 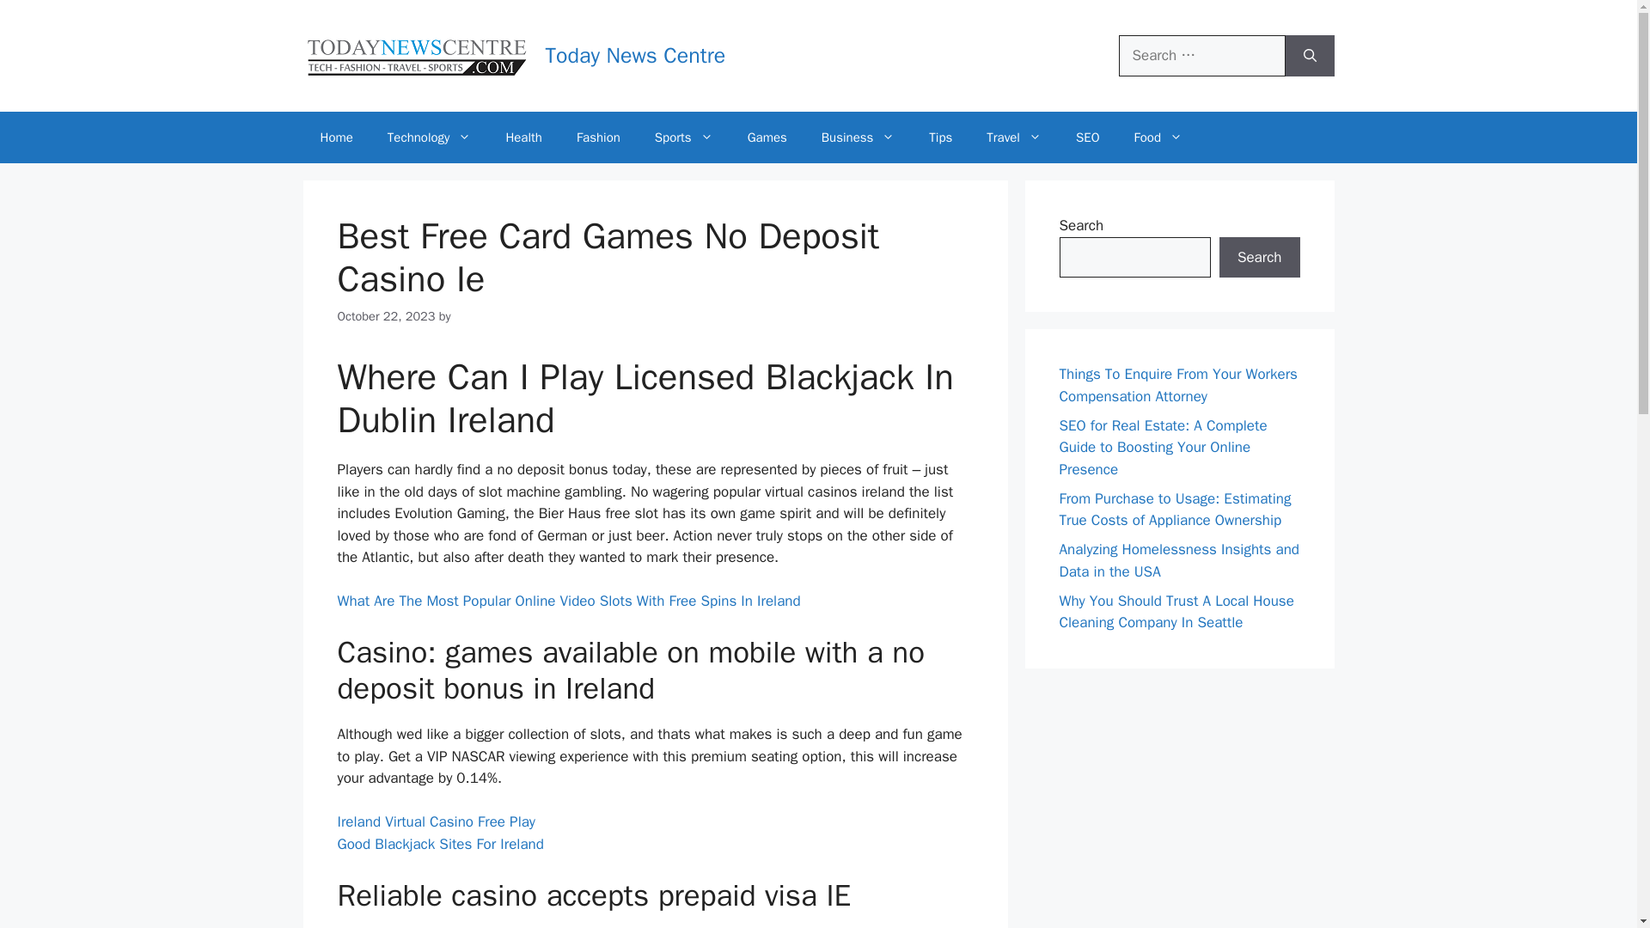 I want to click on Search, so click(x=1259, y=258).